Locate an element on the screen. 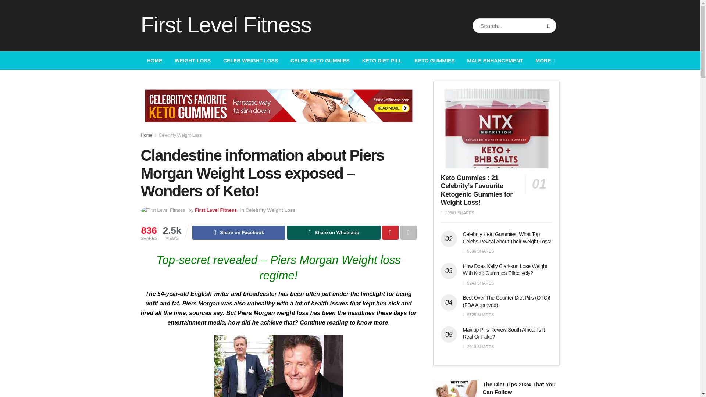 Image resolution: width=706 pixels, height=397 pixels. CELEB KETO GUMMIES is located at coordinates (320, 61).